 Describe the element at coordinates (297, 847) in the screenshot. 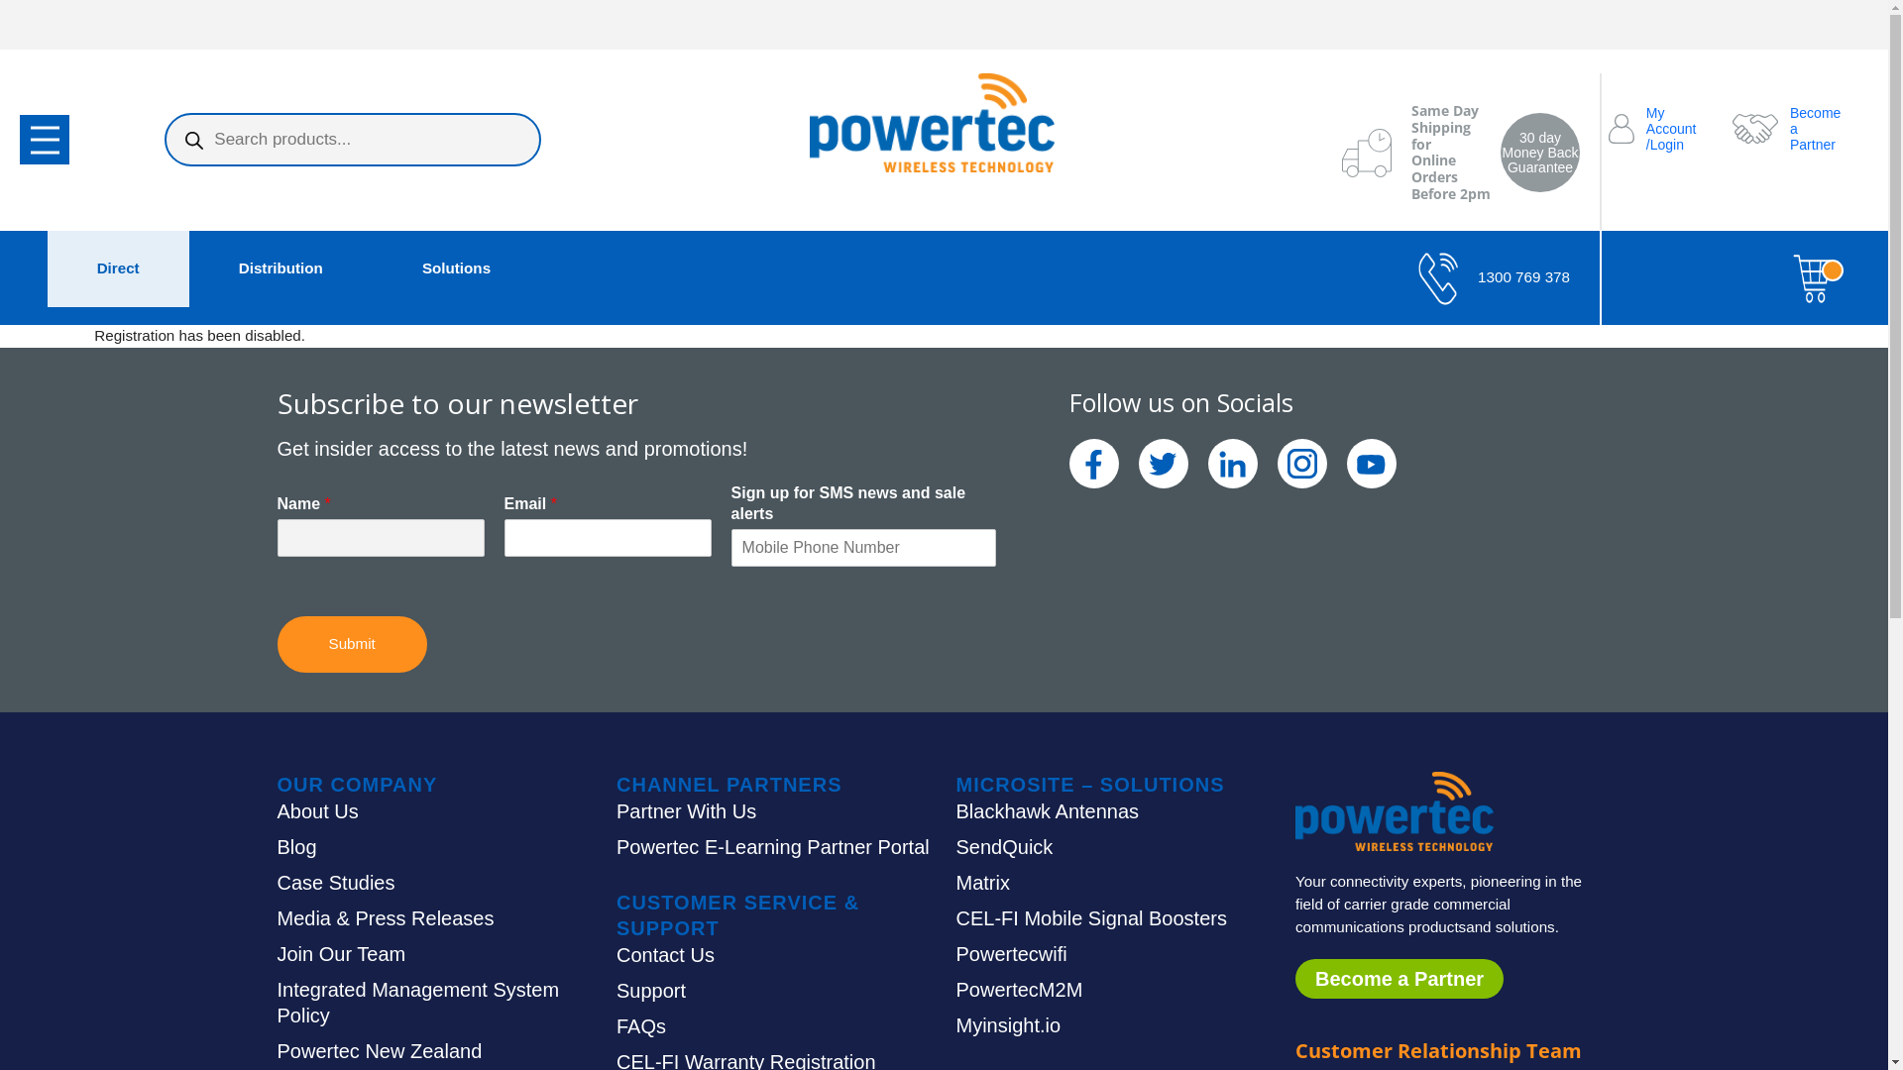

I see `Blog` at that location.